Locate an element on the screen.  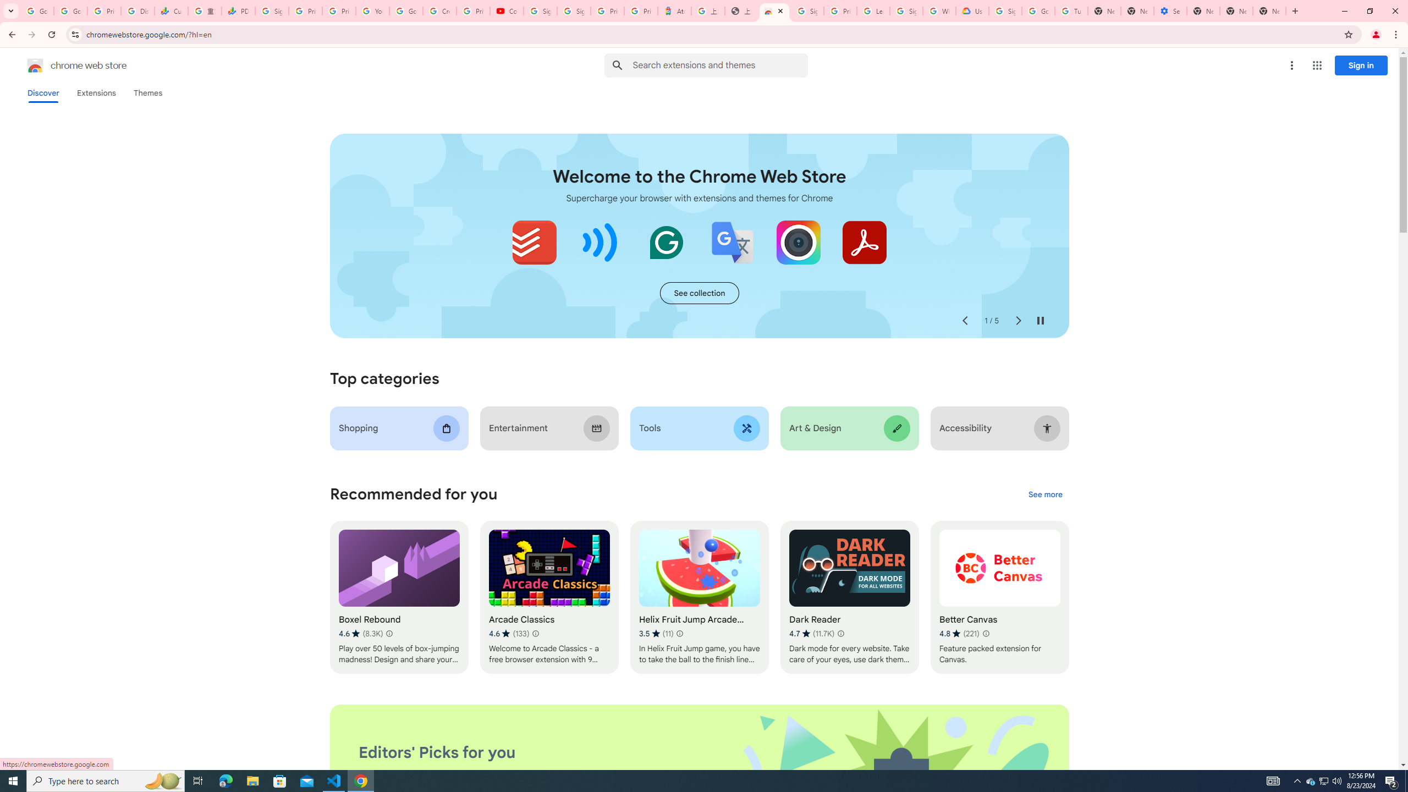
Google Translate is located at coordinates (733, 242).